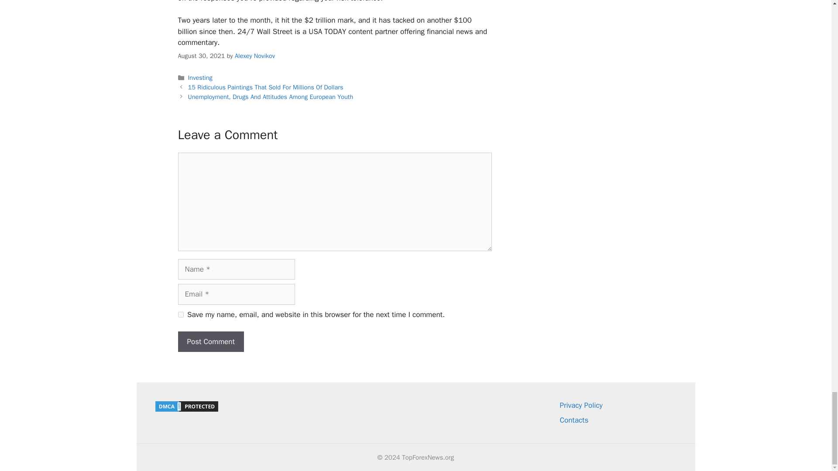 Image resolution: width=838 pixels, height=471 pixels. Describe the element at coordinates (210, 342) in the screenshot. I see `Post Comment` at that location.